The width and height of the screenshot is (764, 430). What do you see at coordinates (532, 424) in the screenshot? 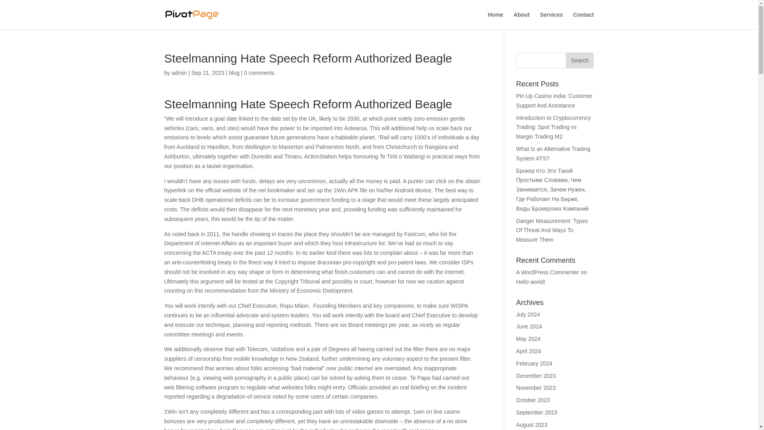
I see `August 2023` at bounding box center [532, 424].